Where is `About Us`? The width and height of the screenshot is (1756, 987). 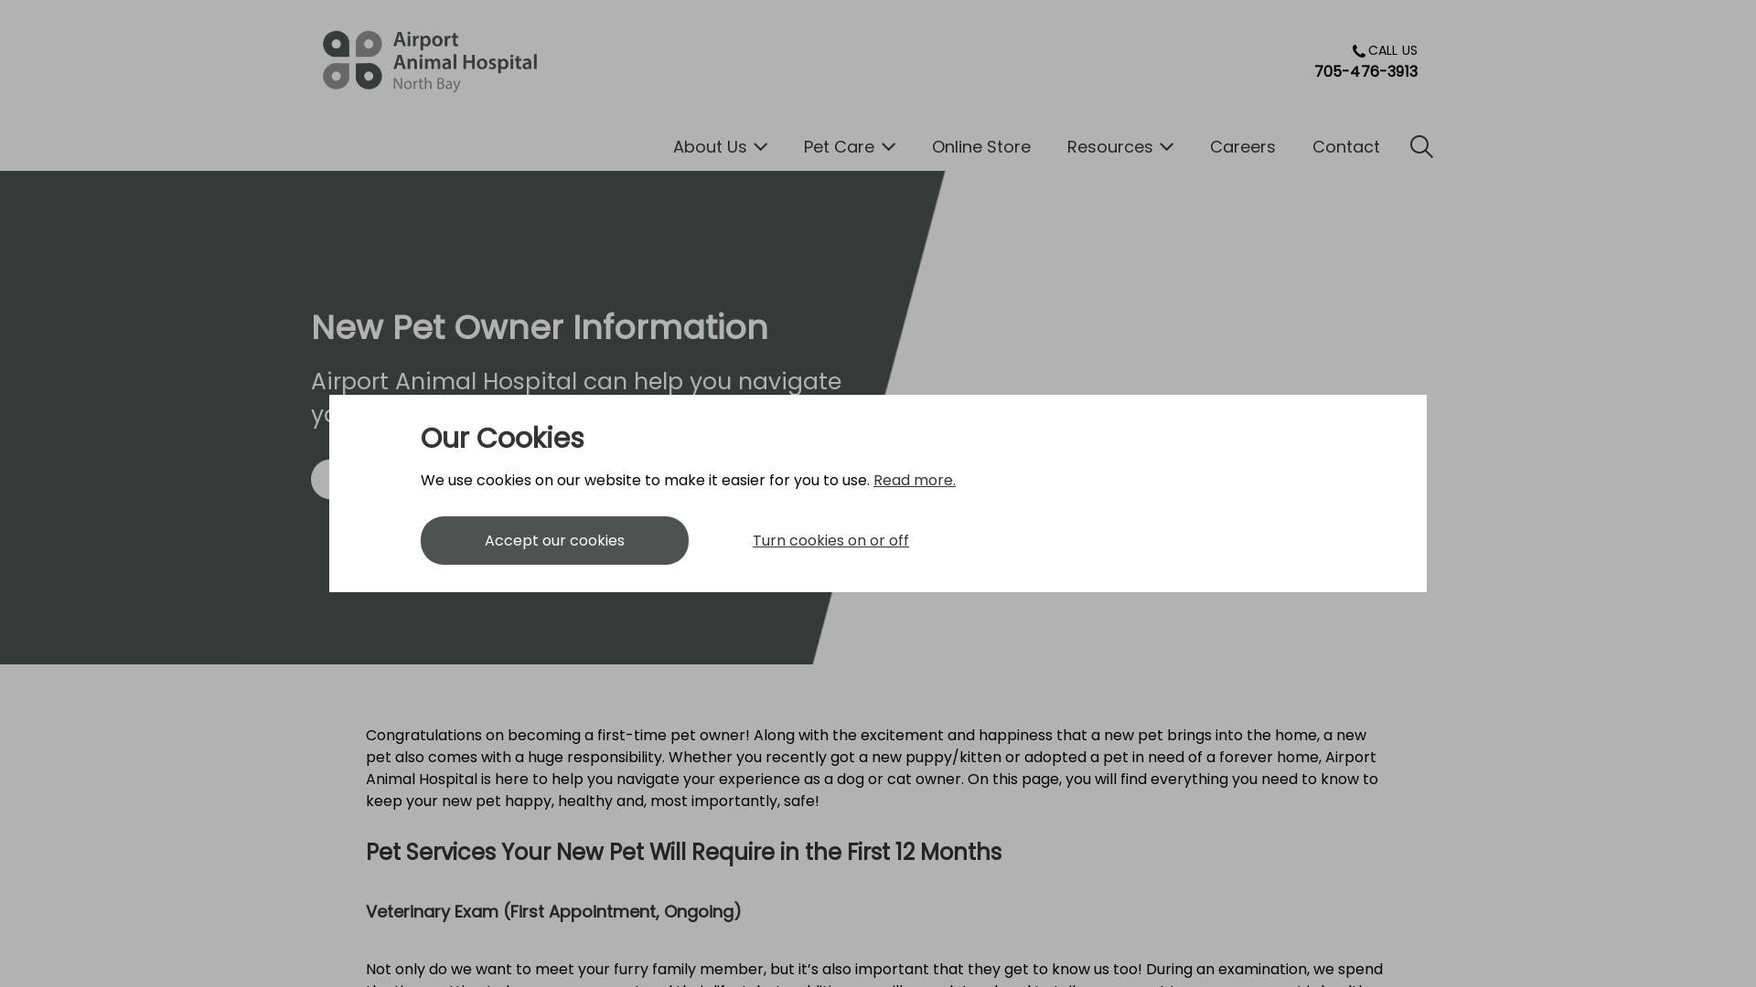 About Us is located at coordinates (721, 146).